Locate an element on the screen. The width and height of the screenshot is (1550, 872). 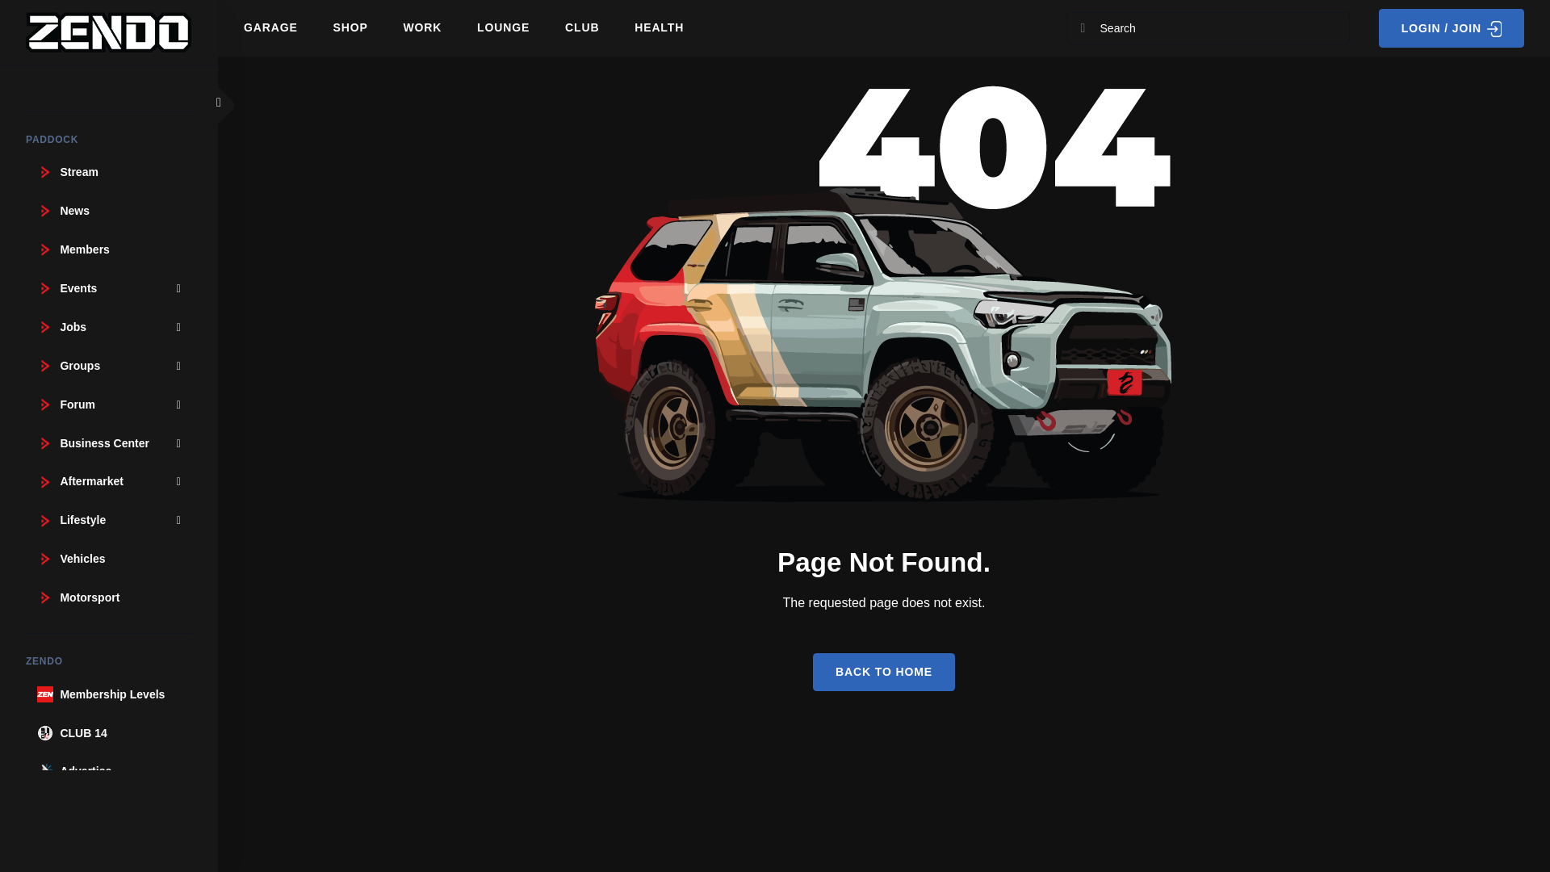
Jobs is located at coordinates (45, 326).